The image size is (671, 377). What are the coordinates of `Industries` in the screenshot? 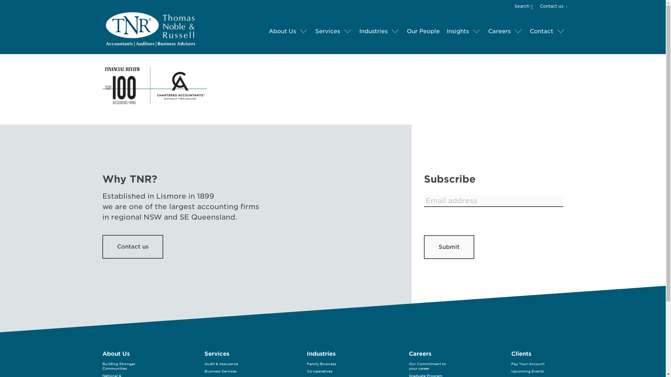 It's located at (373, 31).